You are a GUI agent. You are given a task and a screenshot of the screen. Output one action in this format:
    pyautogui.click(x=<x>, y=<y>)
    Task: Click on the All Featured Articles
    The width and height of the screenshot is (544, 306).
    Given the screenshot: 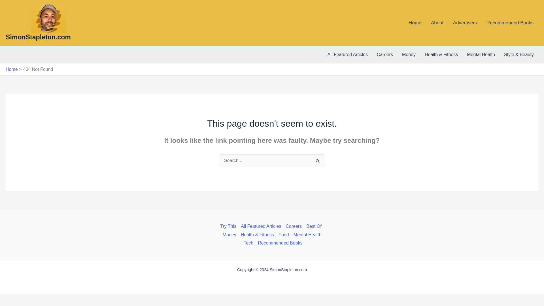 What is the action you would take?
    pyautogui.click(x=261, y=226)
    